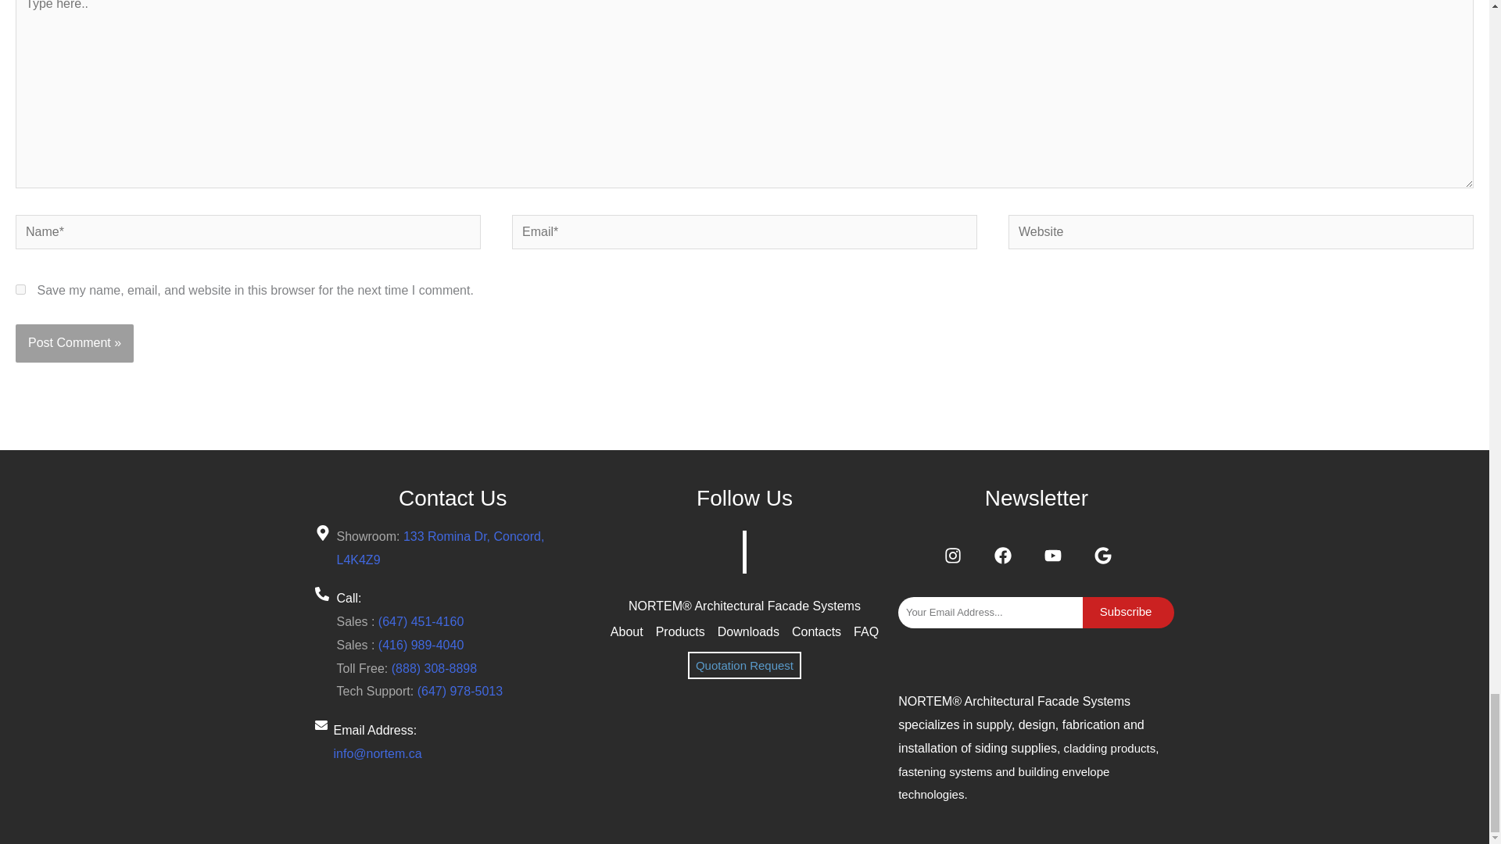 Image resolution: width=1501 pixels, height=844 pixels. Describe the element at coordinates (20, 289) in the screenshot. I see `yes` at that location.